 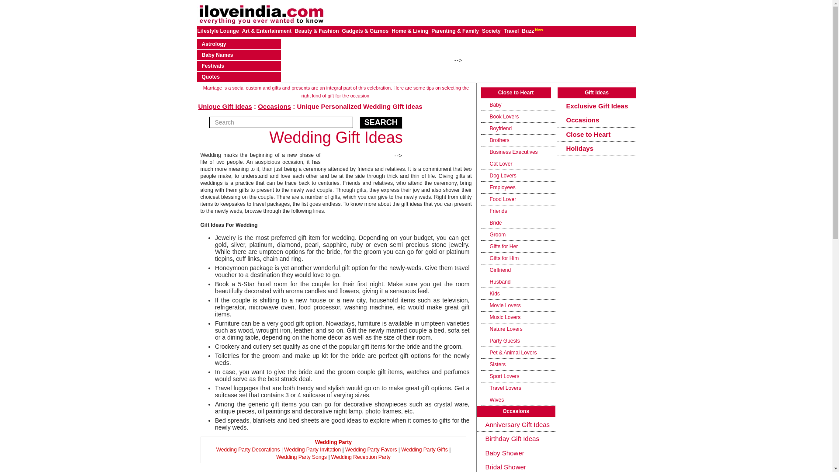 What do you see at coordinates (381, 122) in the screenshot?
I see `SEARCH` at bounding box center [381, 122].